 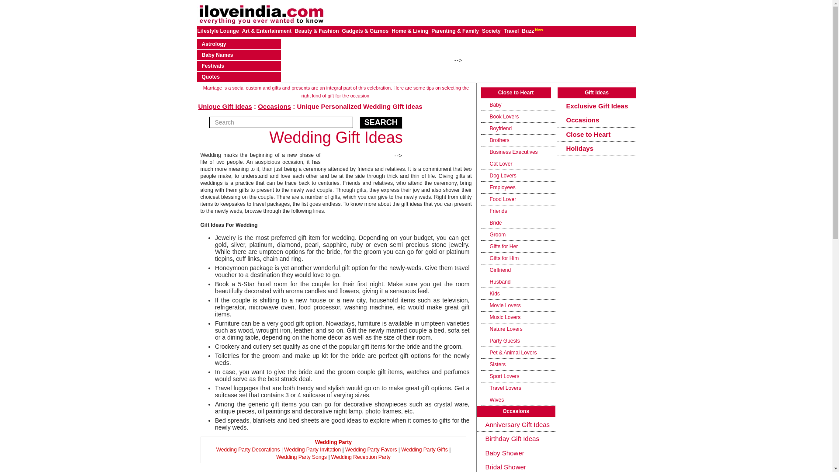 What do you see at coordinates (381, 122) in the screenshot?
I see `SEARCH` at bounding box center [381, 122].